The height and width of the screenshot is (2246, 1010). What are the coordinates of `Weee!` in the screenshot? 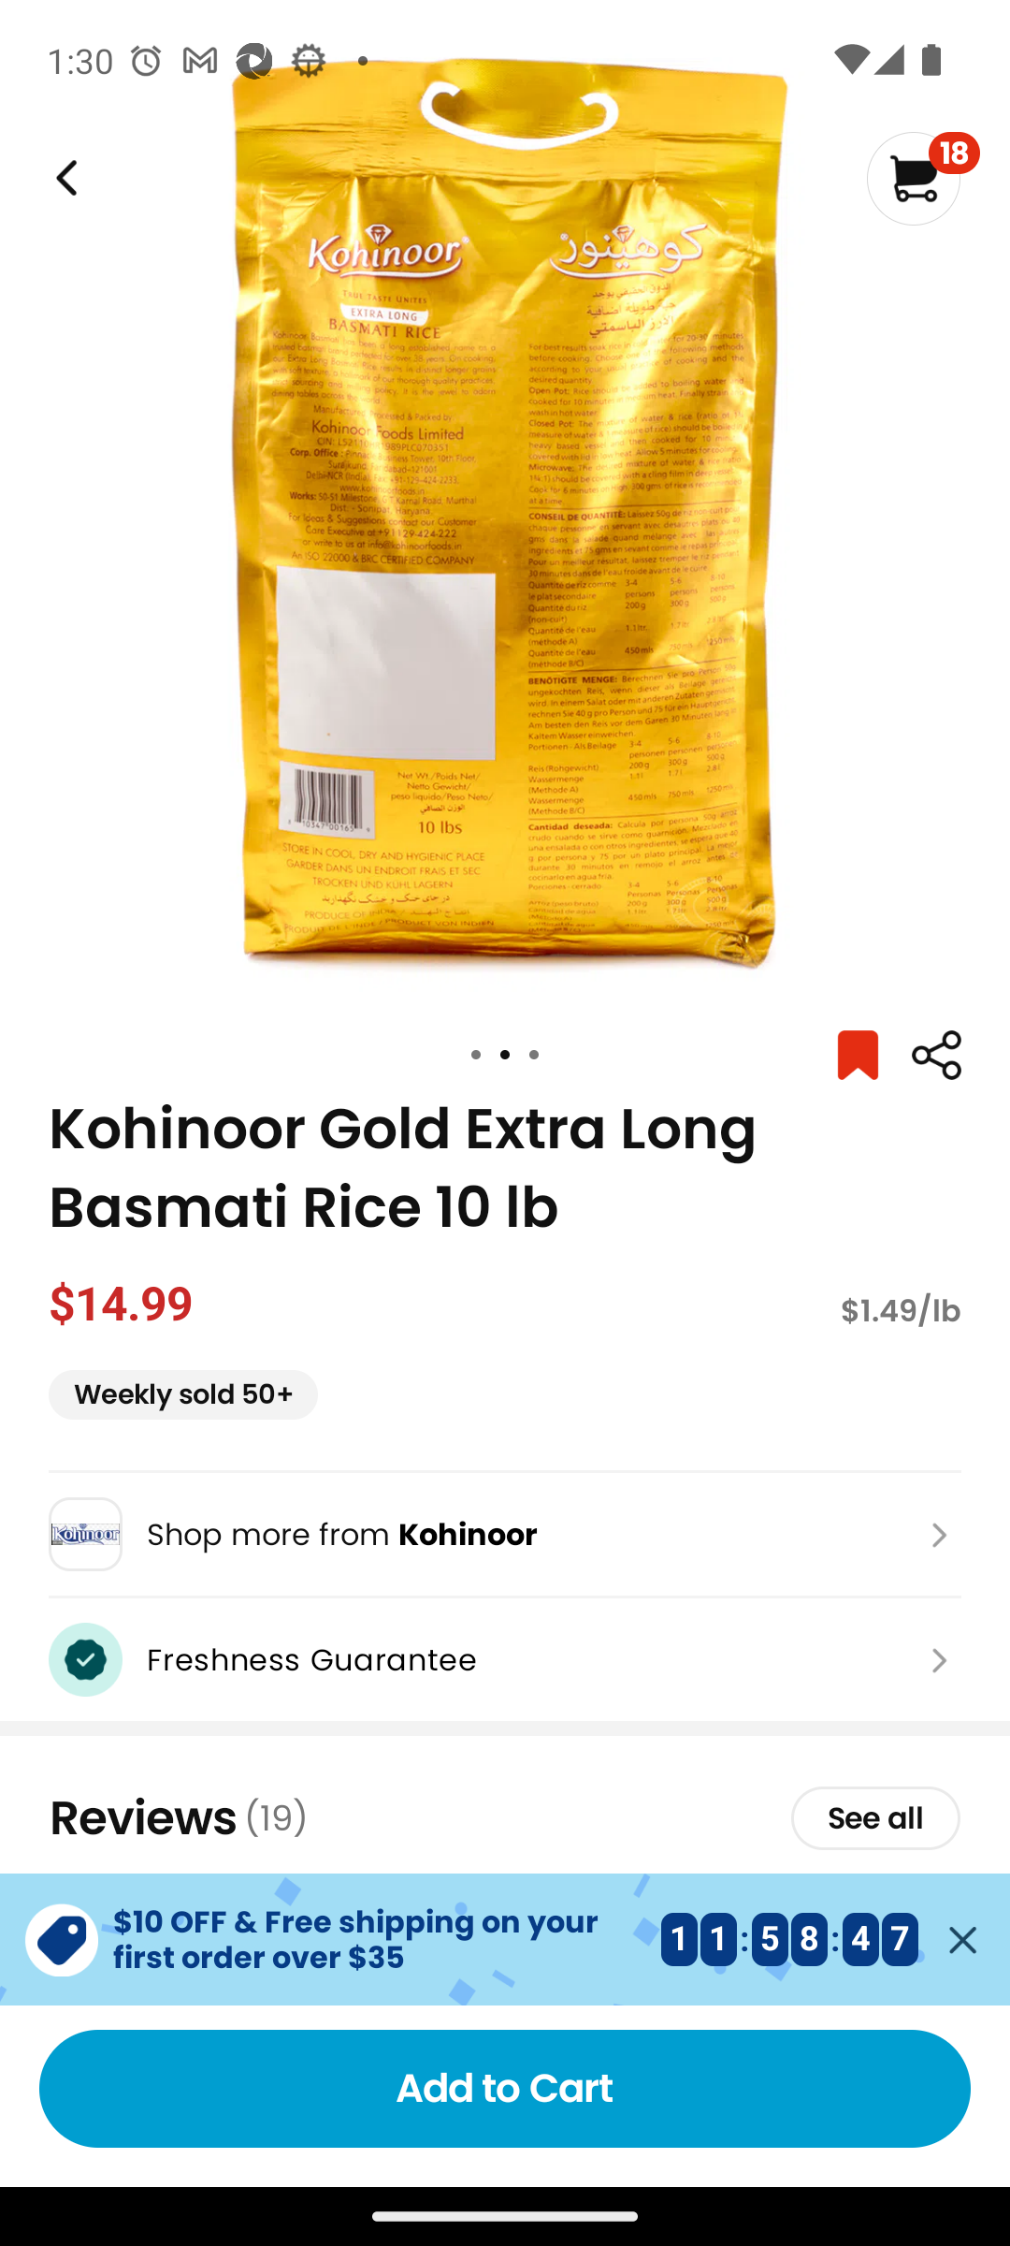 It's located at (935, 1056).